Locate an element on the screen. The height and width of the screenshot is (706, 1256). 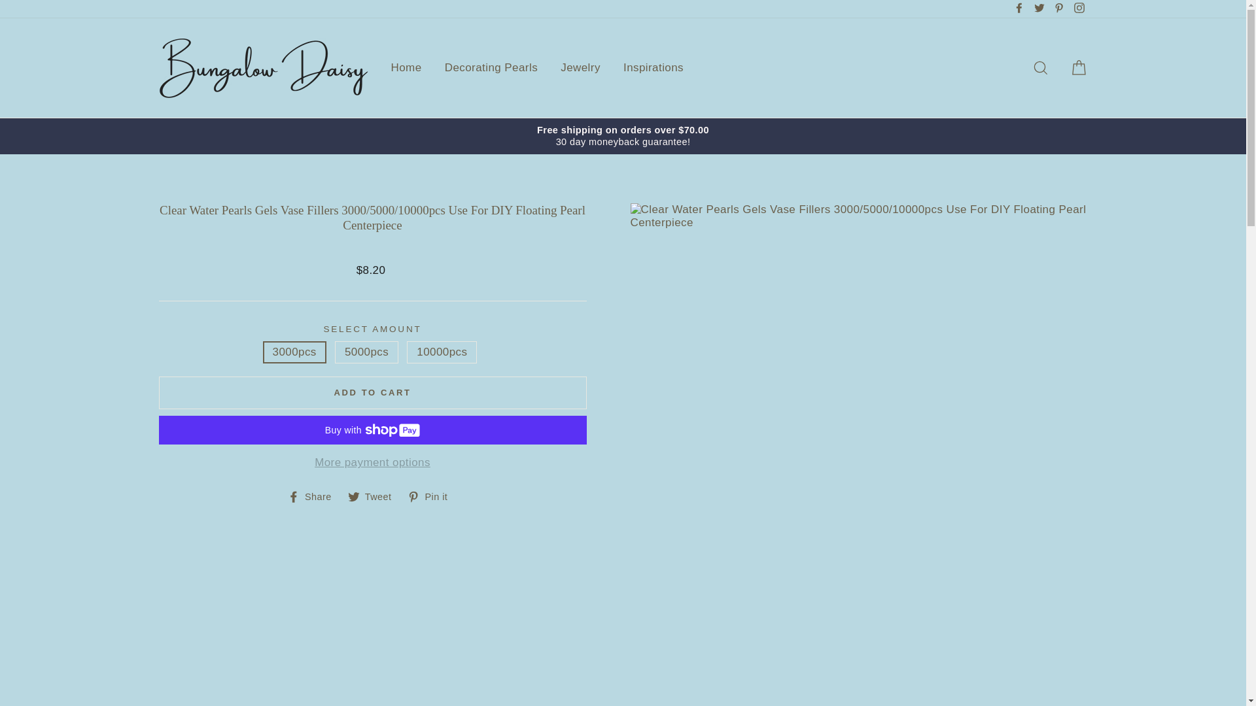
Facebook is located at coordinates (1019, 9).